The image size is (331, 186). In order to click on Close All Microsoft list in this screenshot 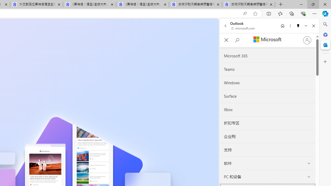, I will do `click(226, 40)`.